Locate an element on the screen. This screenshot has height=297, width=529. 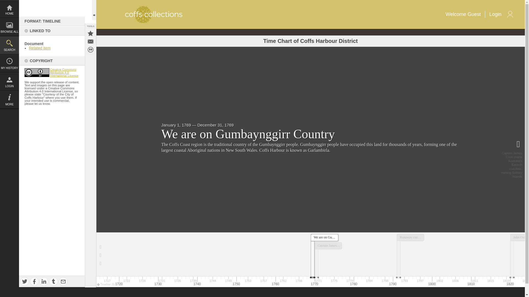
Related item is located at coordinates (40, 48).